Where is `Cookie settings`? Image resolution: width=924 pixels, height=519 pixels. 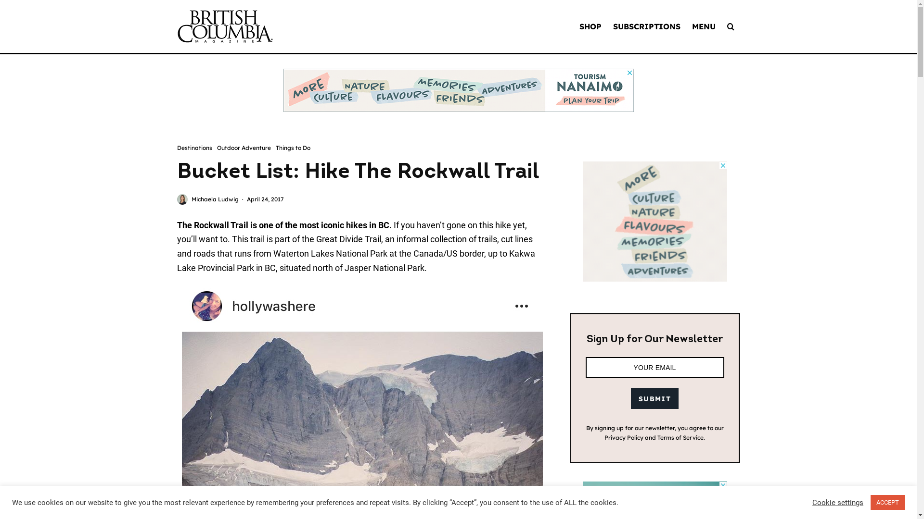 Cookie settings is located at coordinates (838, 502).